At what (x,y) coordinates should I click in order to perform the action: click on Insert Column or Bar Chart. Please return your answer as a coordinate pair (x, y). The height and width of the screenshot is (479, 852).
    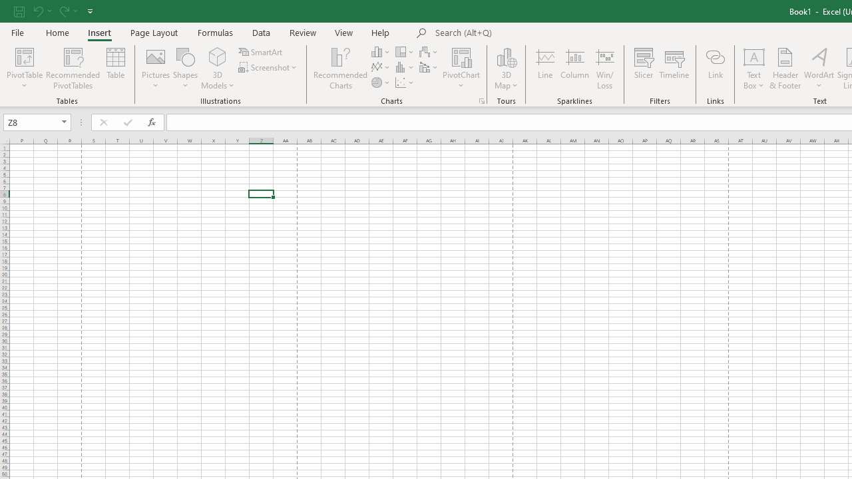
    Looking at the image, I should click on (381, 52).